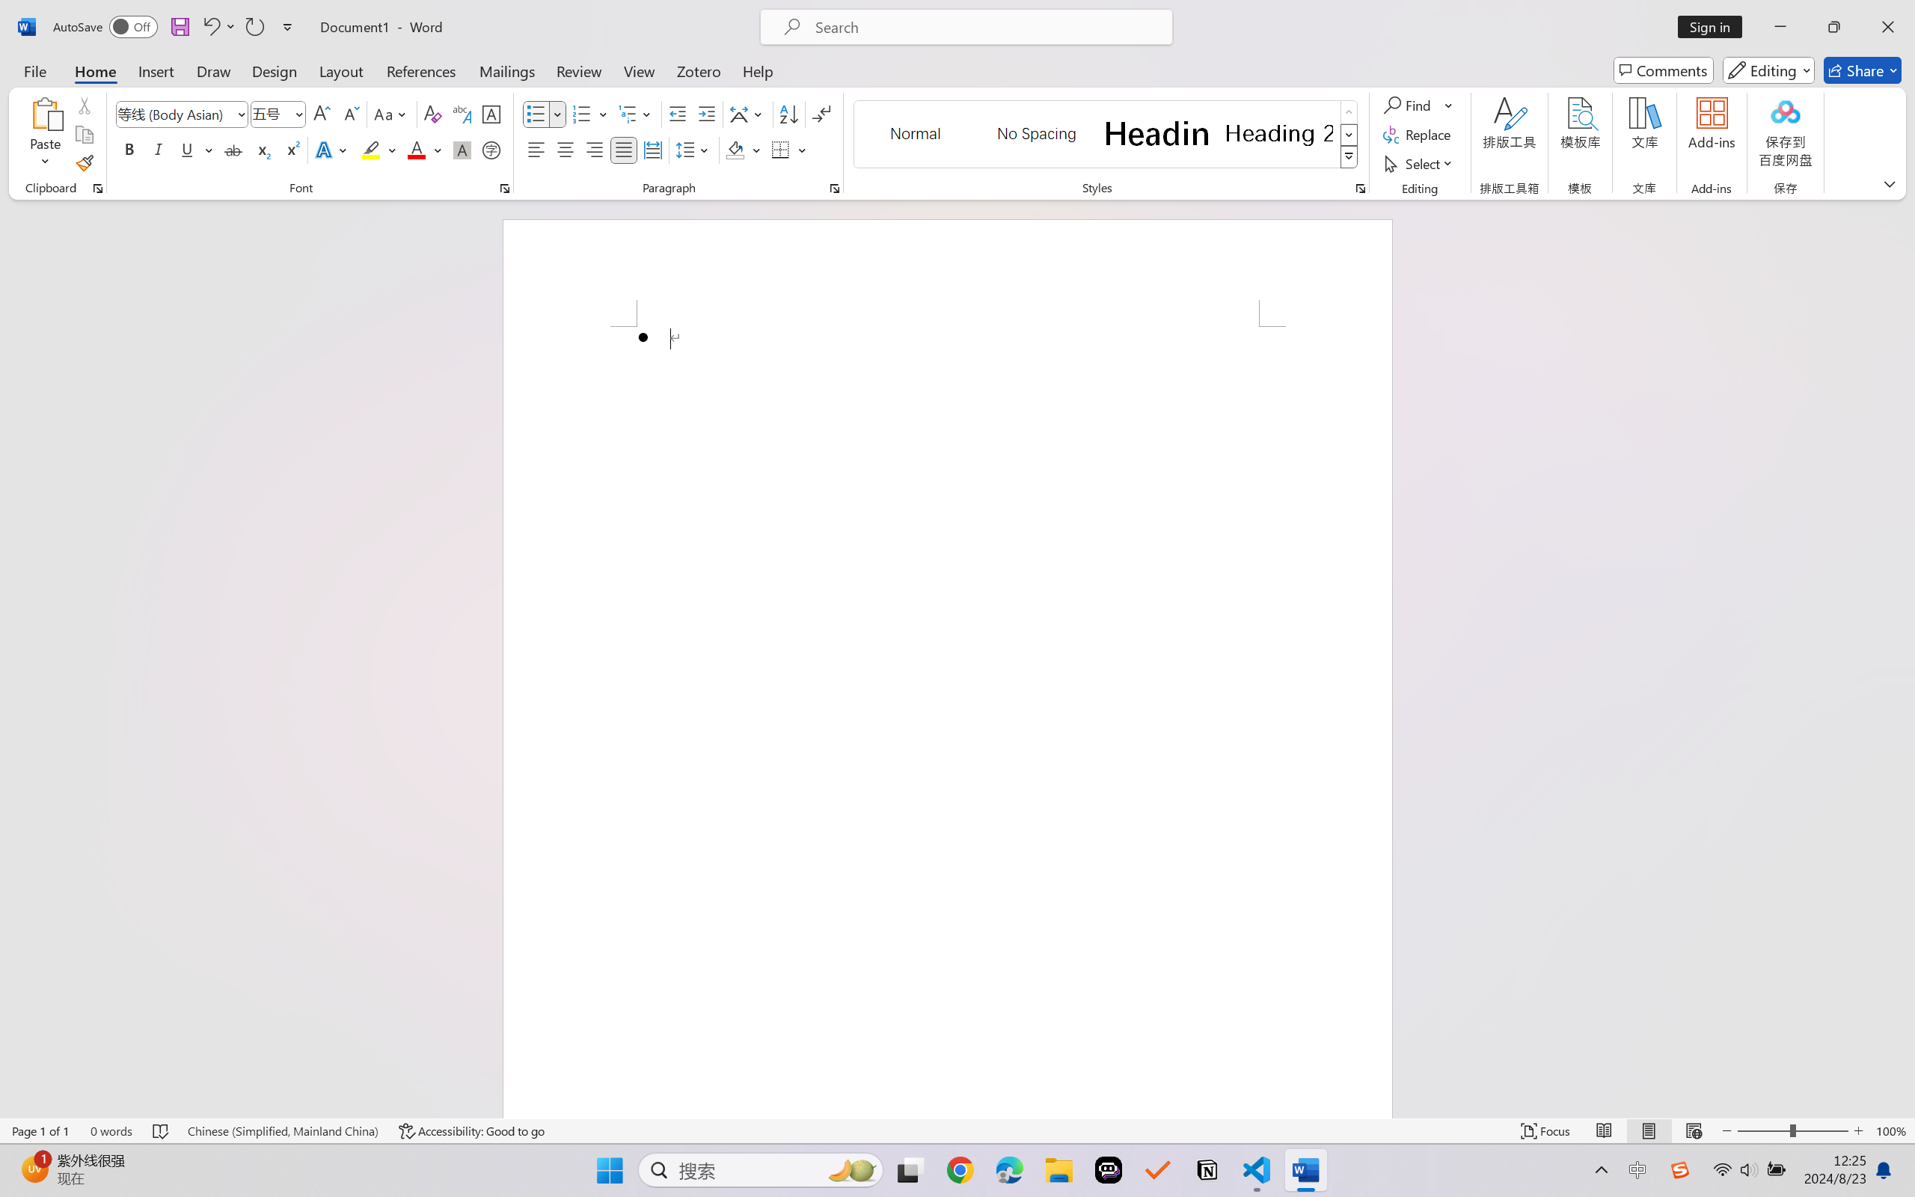  I want to click on Language Chinese (Simplified, Mainland China), so click(283, 1131).